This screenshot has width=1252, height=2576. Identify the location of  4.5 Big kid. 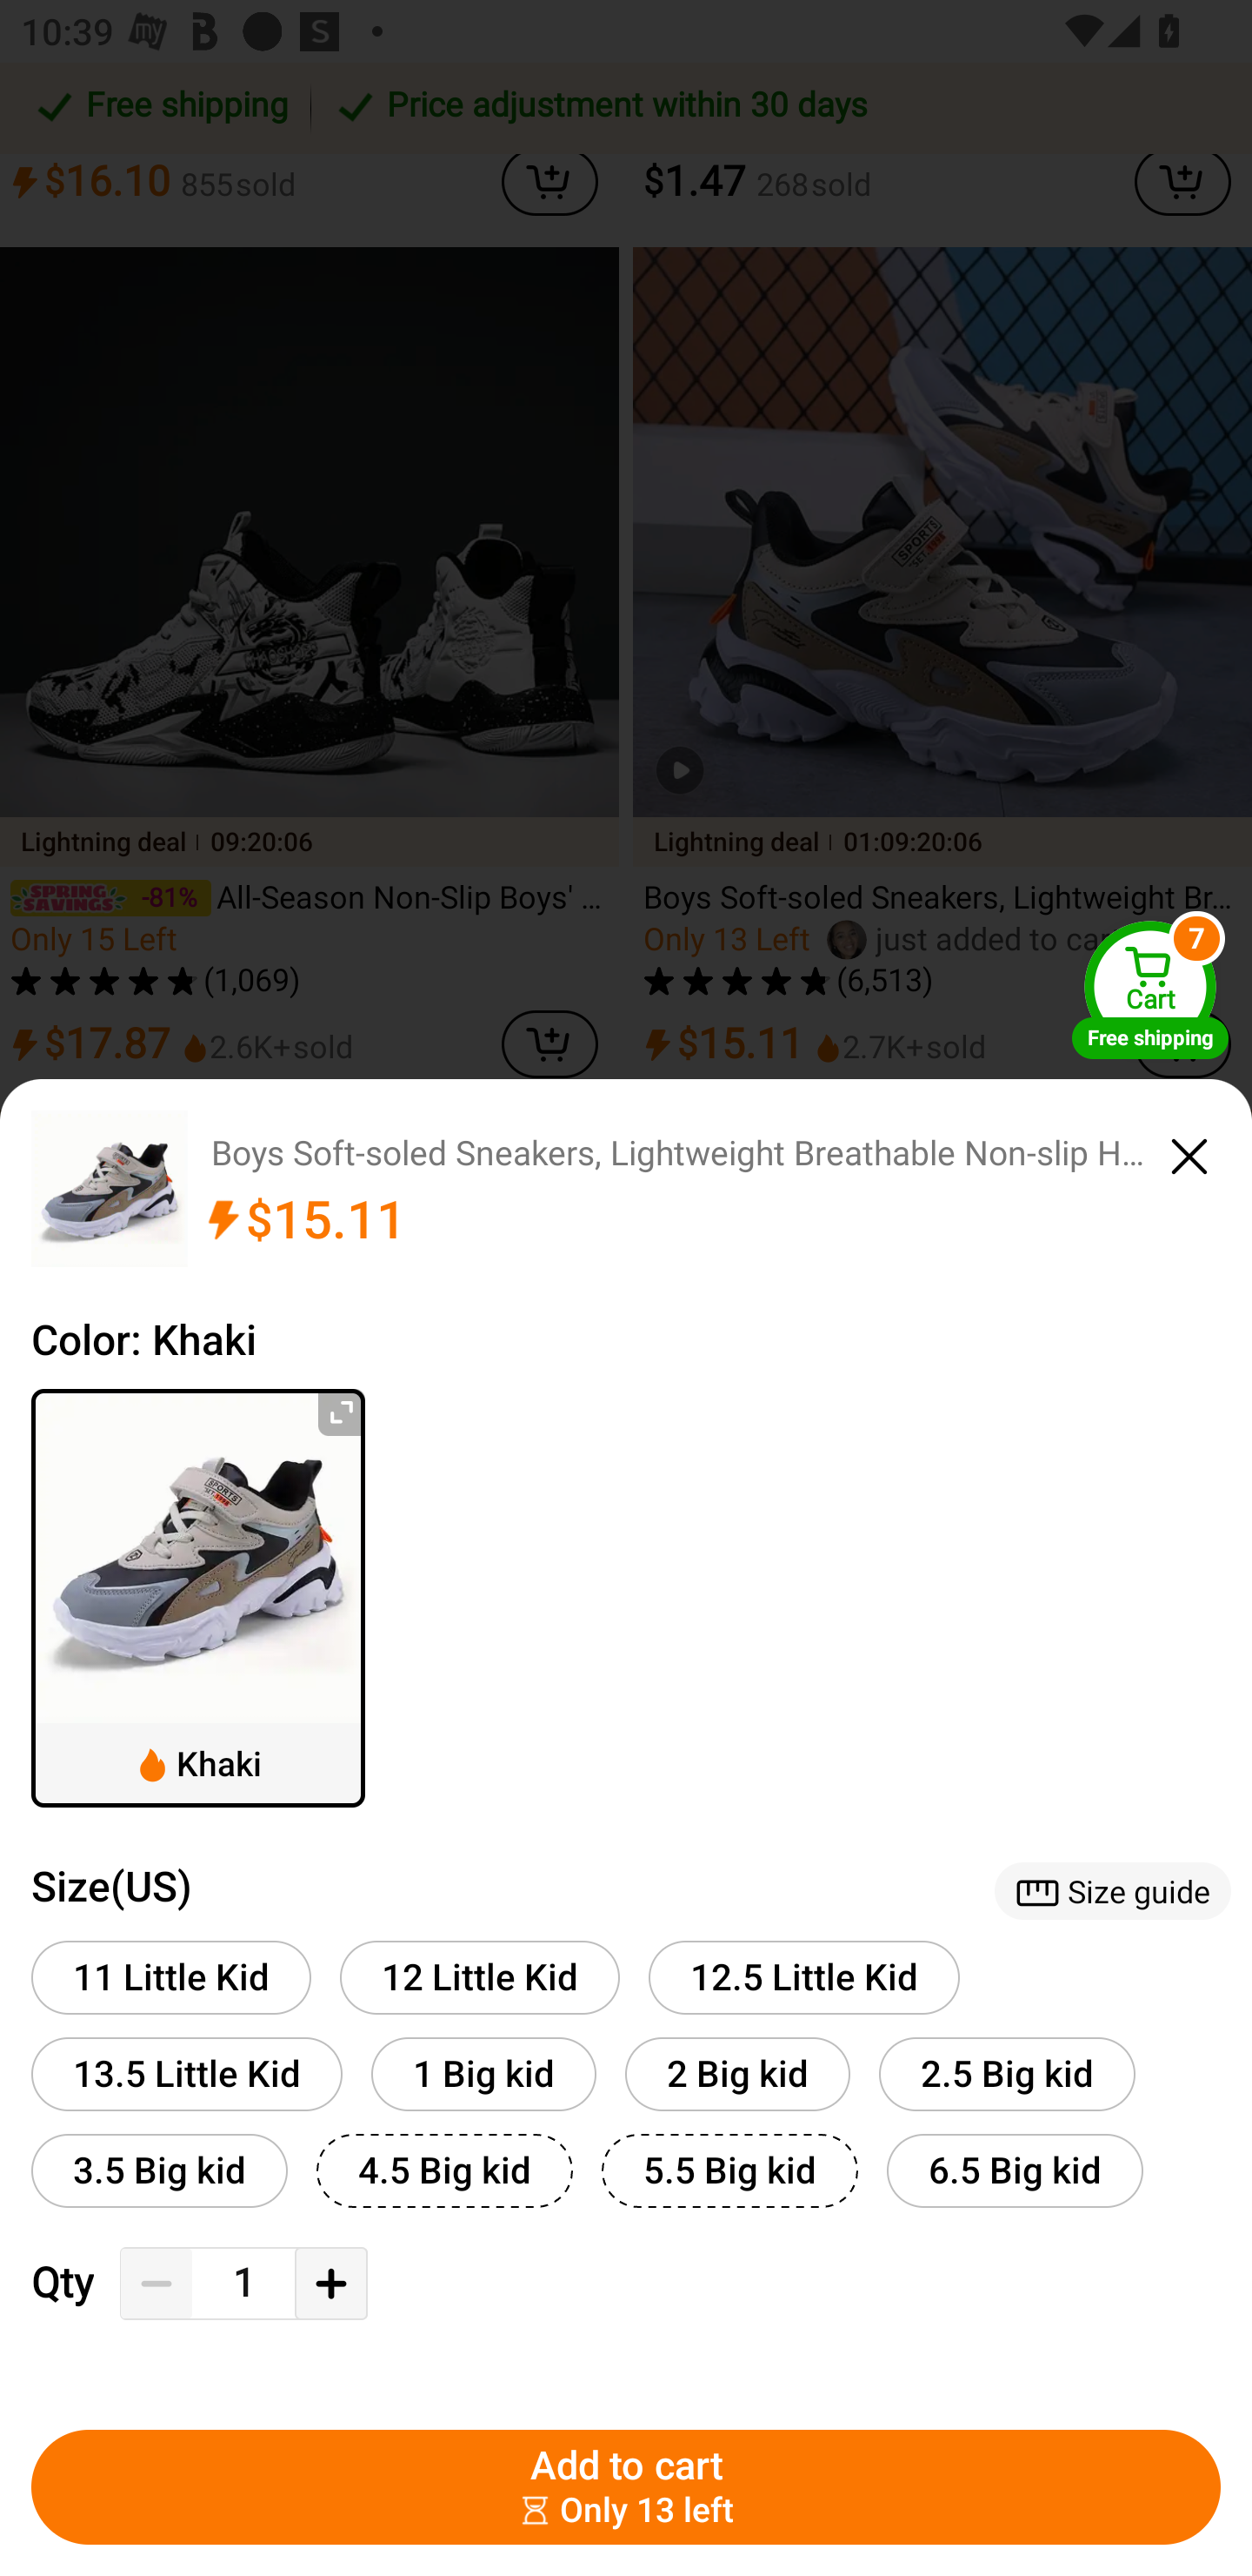
(445, 2170).